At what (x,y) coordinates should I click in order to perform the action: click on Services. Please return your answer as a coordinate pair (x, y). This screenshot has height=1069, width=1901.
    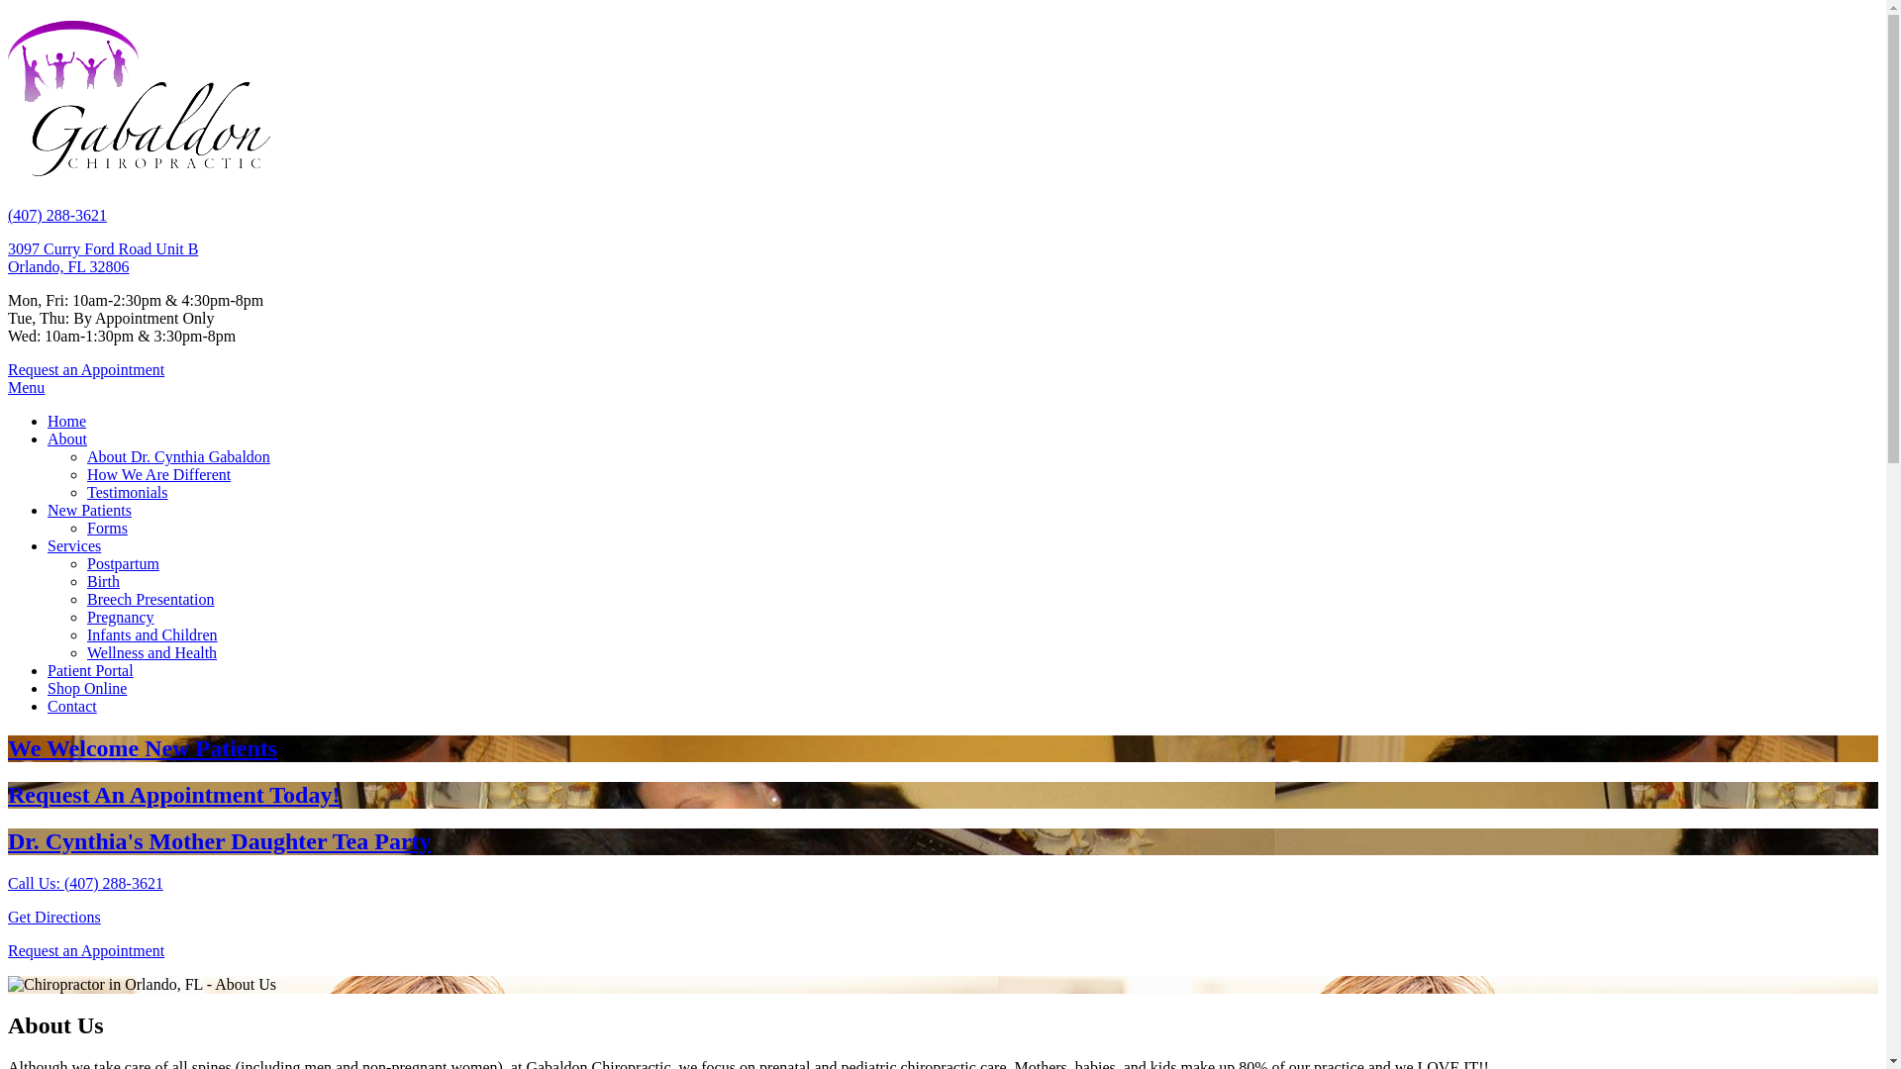
    Looking at the image, I should click on (74, 546).